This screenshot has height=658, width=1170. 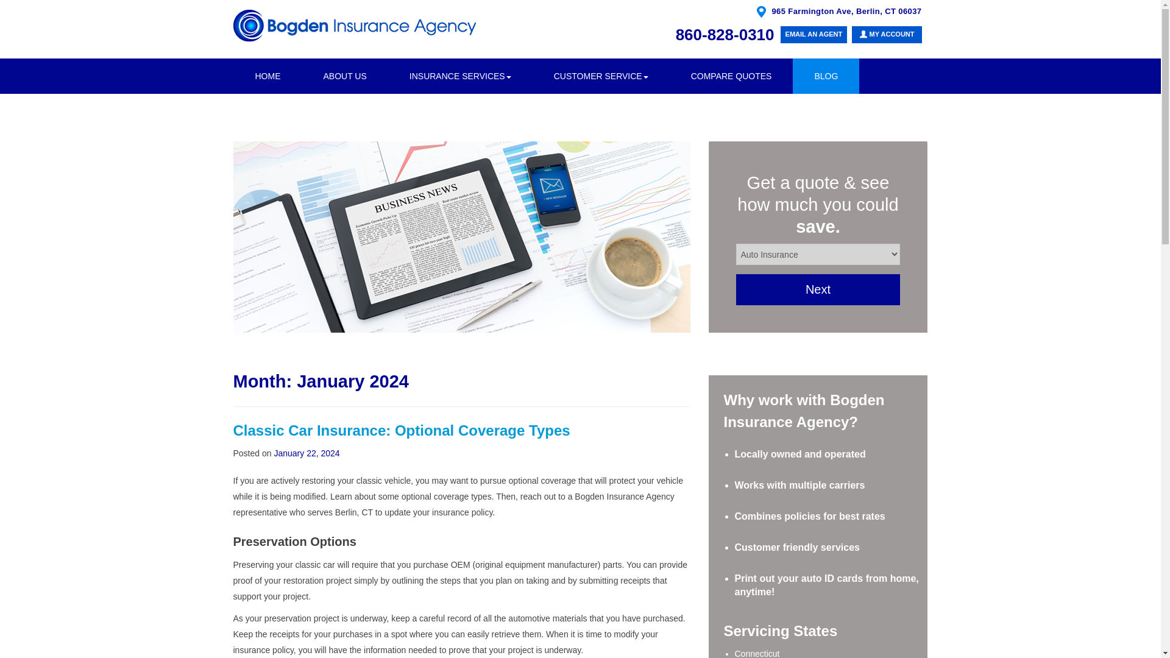 What do you see at coordinates (601, 76) in the screenshot?
I see `CUSTOMER SERVICE` at bounding box center [601, 76].